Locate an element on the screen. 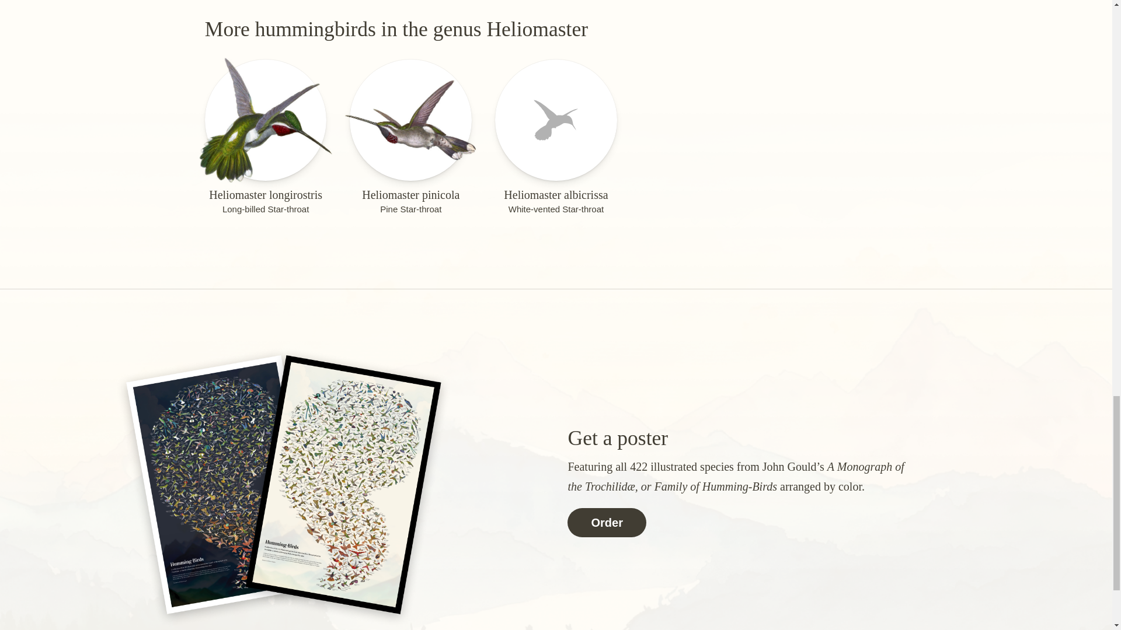 The image size is (1121, 630). Order is located at coordinates (606, 523).